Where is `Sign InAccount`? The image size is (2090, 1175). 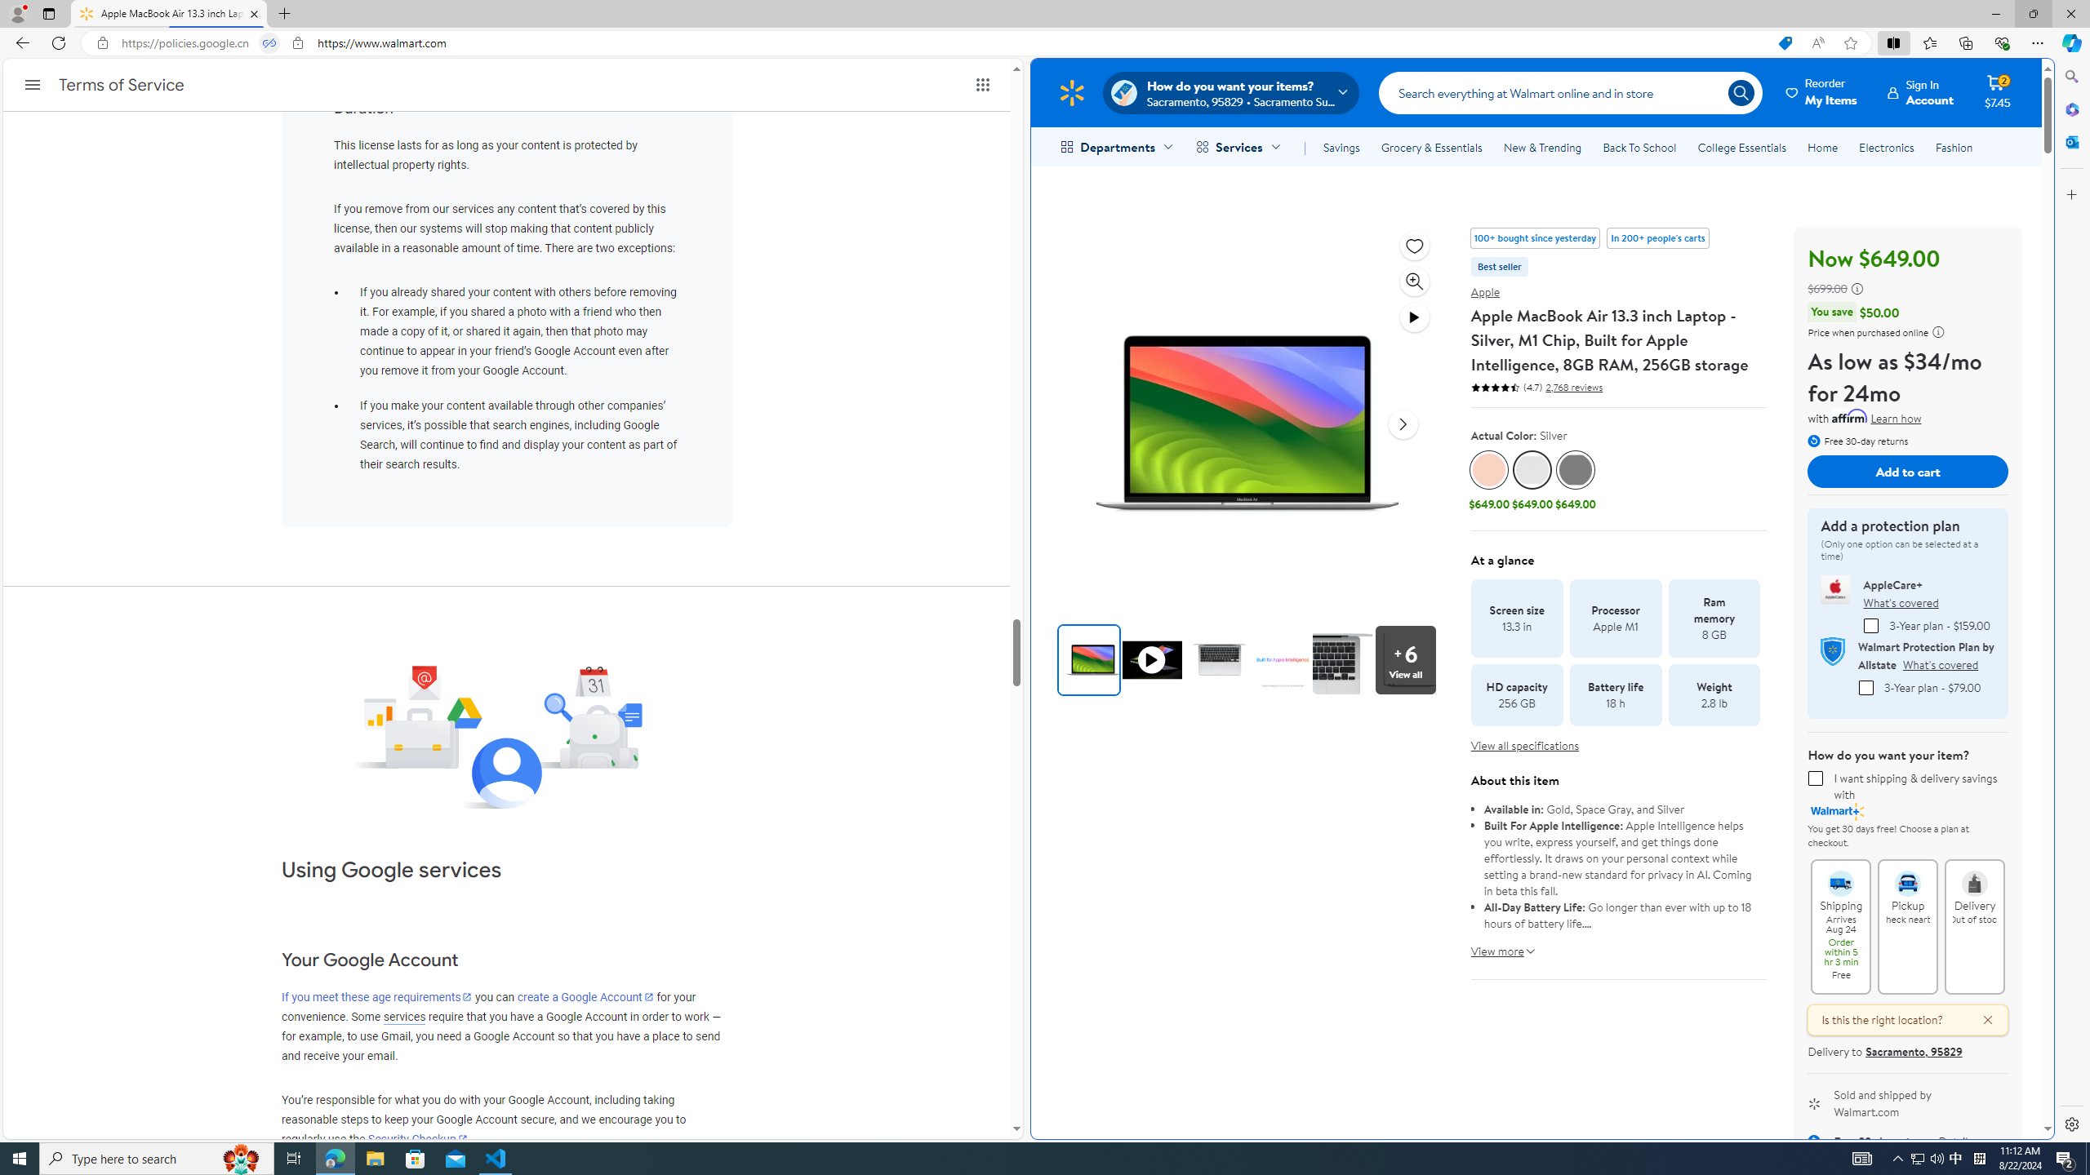
Sign InAccount is located at coordinates (1921, 92).